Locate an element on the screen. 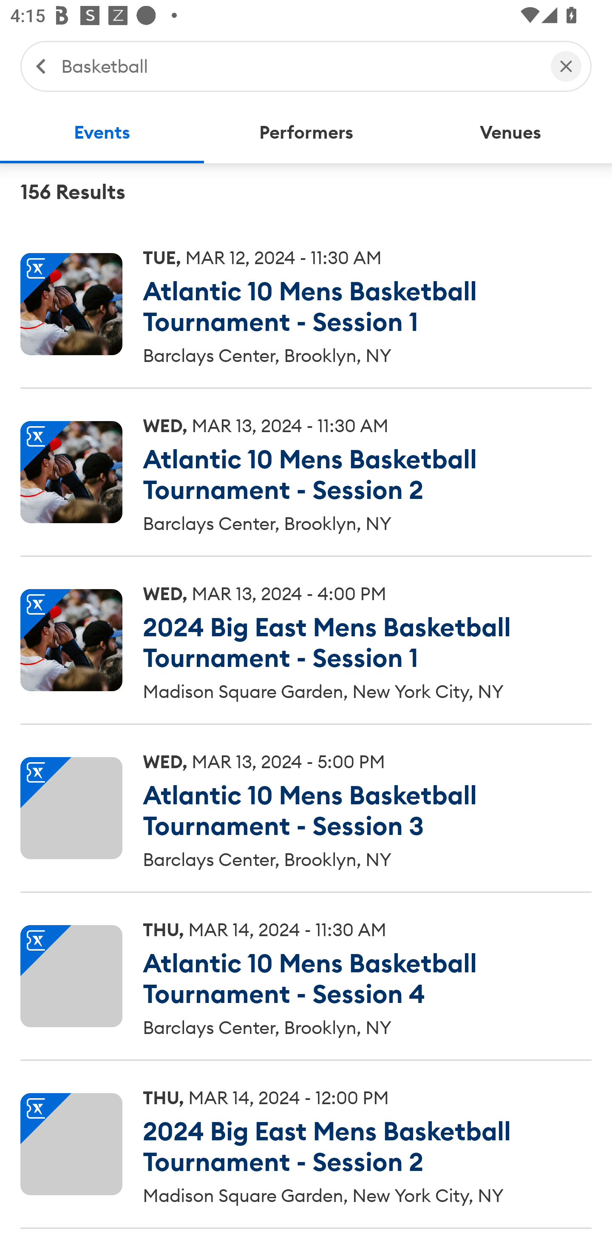  Venues is located at coordinates (510, 133).